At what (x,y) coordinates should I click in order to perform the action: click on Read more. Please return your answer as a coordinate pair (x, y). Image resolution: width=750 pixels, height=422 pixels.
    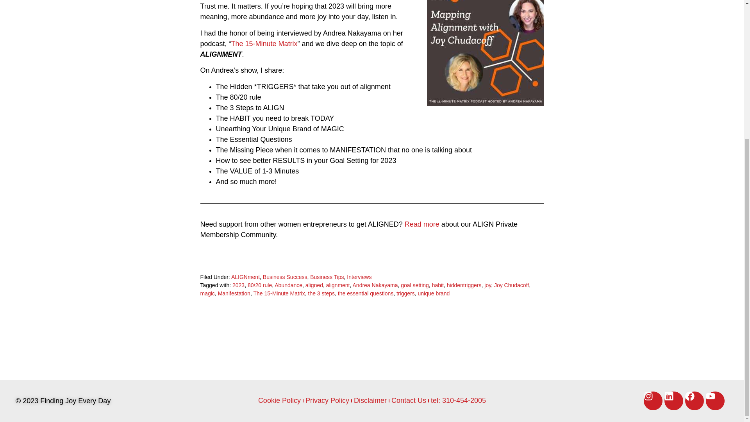
    Looking at the image, I should click on (422, 224).